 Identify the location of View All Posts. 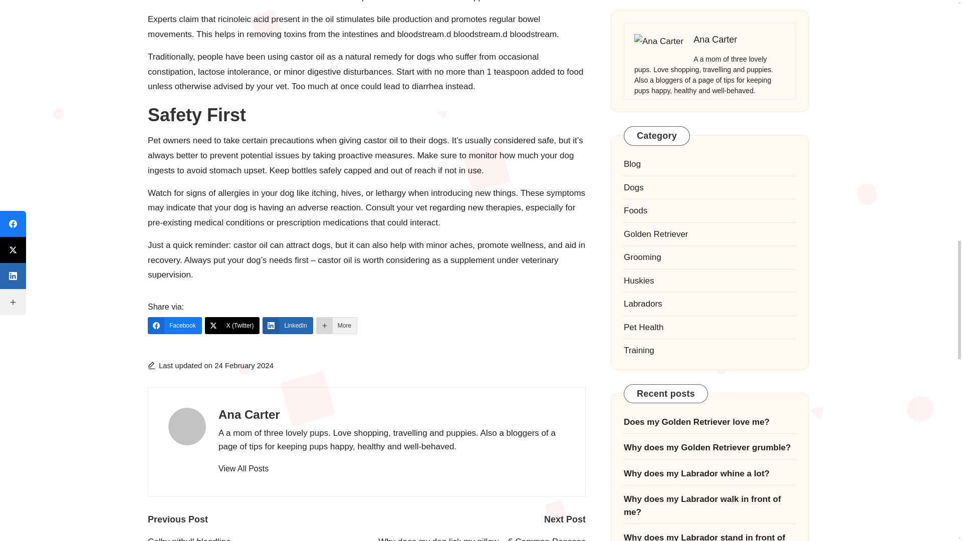
(243, 469).